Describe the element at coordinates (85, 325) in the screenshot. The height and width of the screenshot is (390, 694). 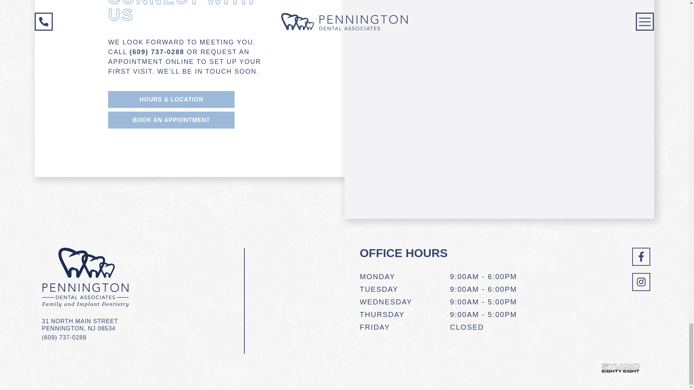
I see `Studio Eighty Eight` at that location.